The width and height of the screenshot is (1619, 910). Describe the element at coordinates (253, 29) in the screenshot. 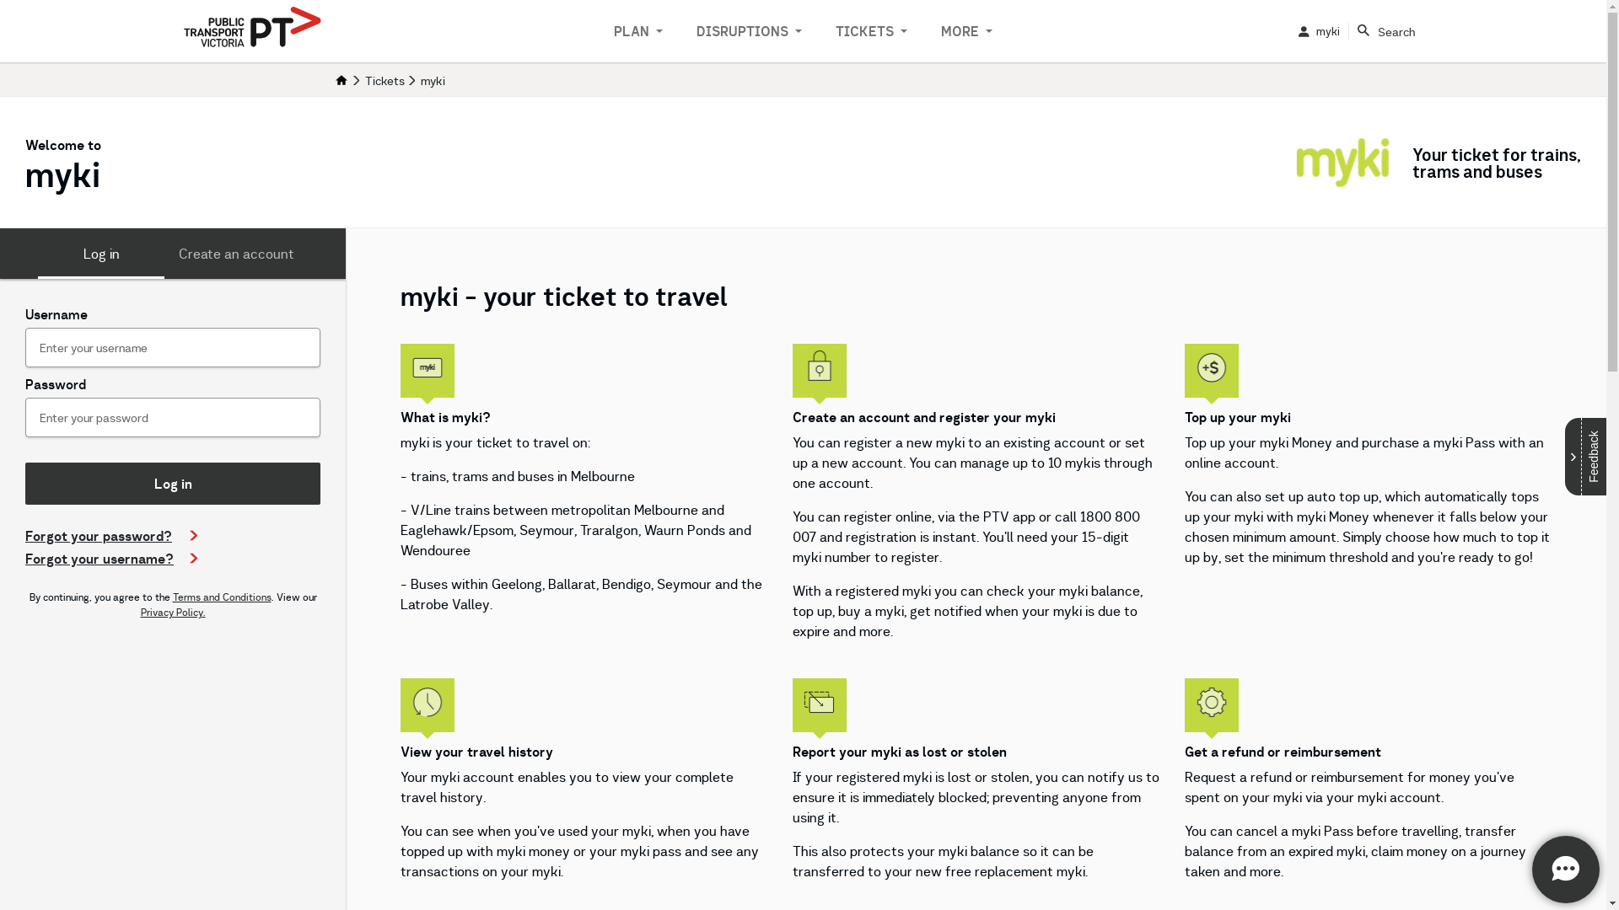

I see `PTV home page` at that location.